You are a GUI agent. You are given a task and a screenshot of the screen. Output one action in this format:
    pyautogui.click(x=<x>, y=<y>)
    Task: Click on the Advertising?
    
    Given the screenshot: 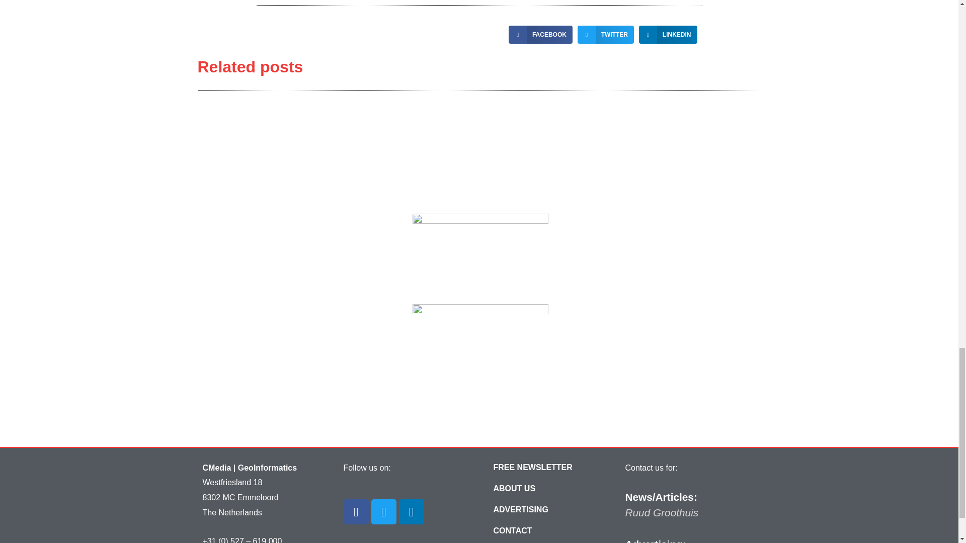 What is the action you would take?
    pyautogui.click(x=520, y=509)
    